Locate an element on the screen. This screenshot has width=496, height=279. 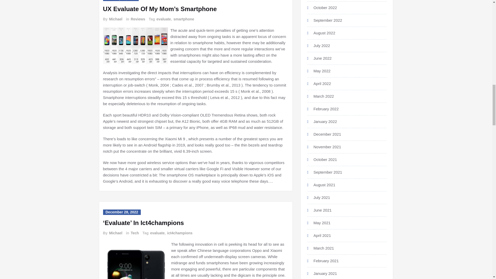
evaluate is located at coordinates (164, 19).